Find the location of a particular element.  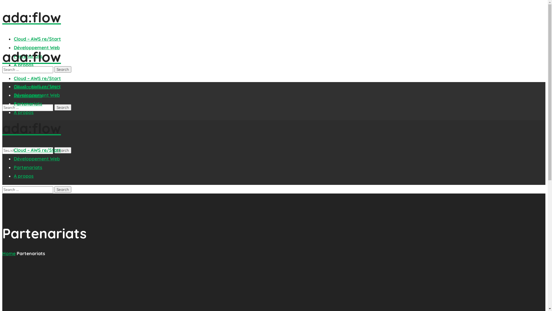

A propos is located at coordinates (24, 176).